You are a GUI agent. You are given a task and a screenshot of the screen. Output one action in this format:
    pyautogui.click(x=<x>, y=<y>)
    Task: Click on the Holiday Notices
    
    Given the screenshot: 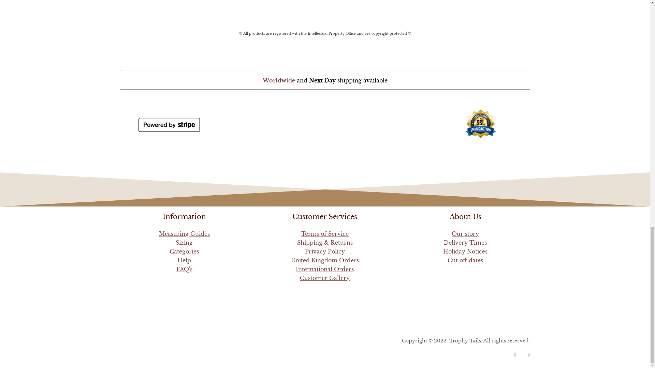 What is the action you would take?
    pyautogui.click(x=465, y=251)
    